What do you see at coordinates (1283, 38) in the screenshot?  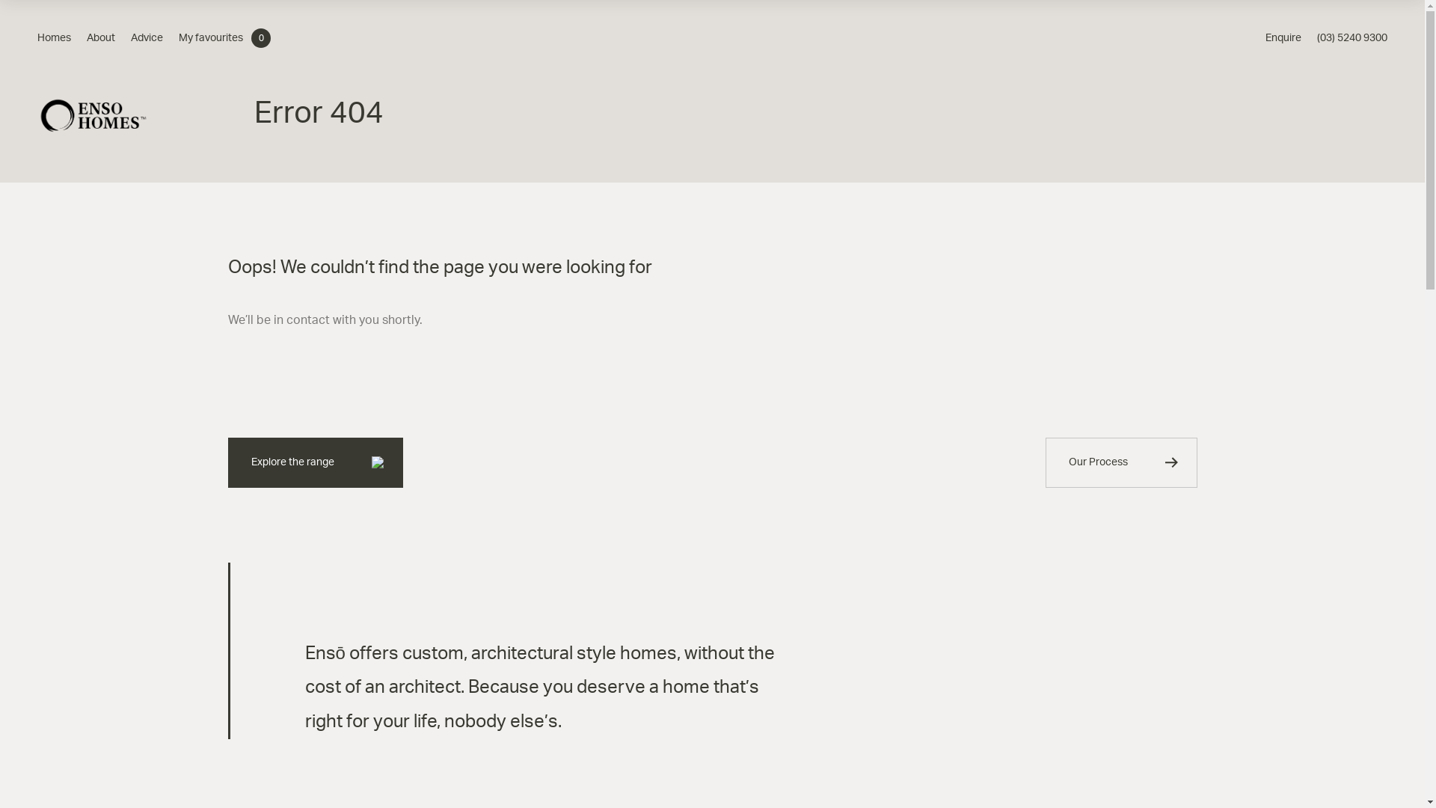 I see `Enquire` at bounding box center [1283, 38].